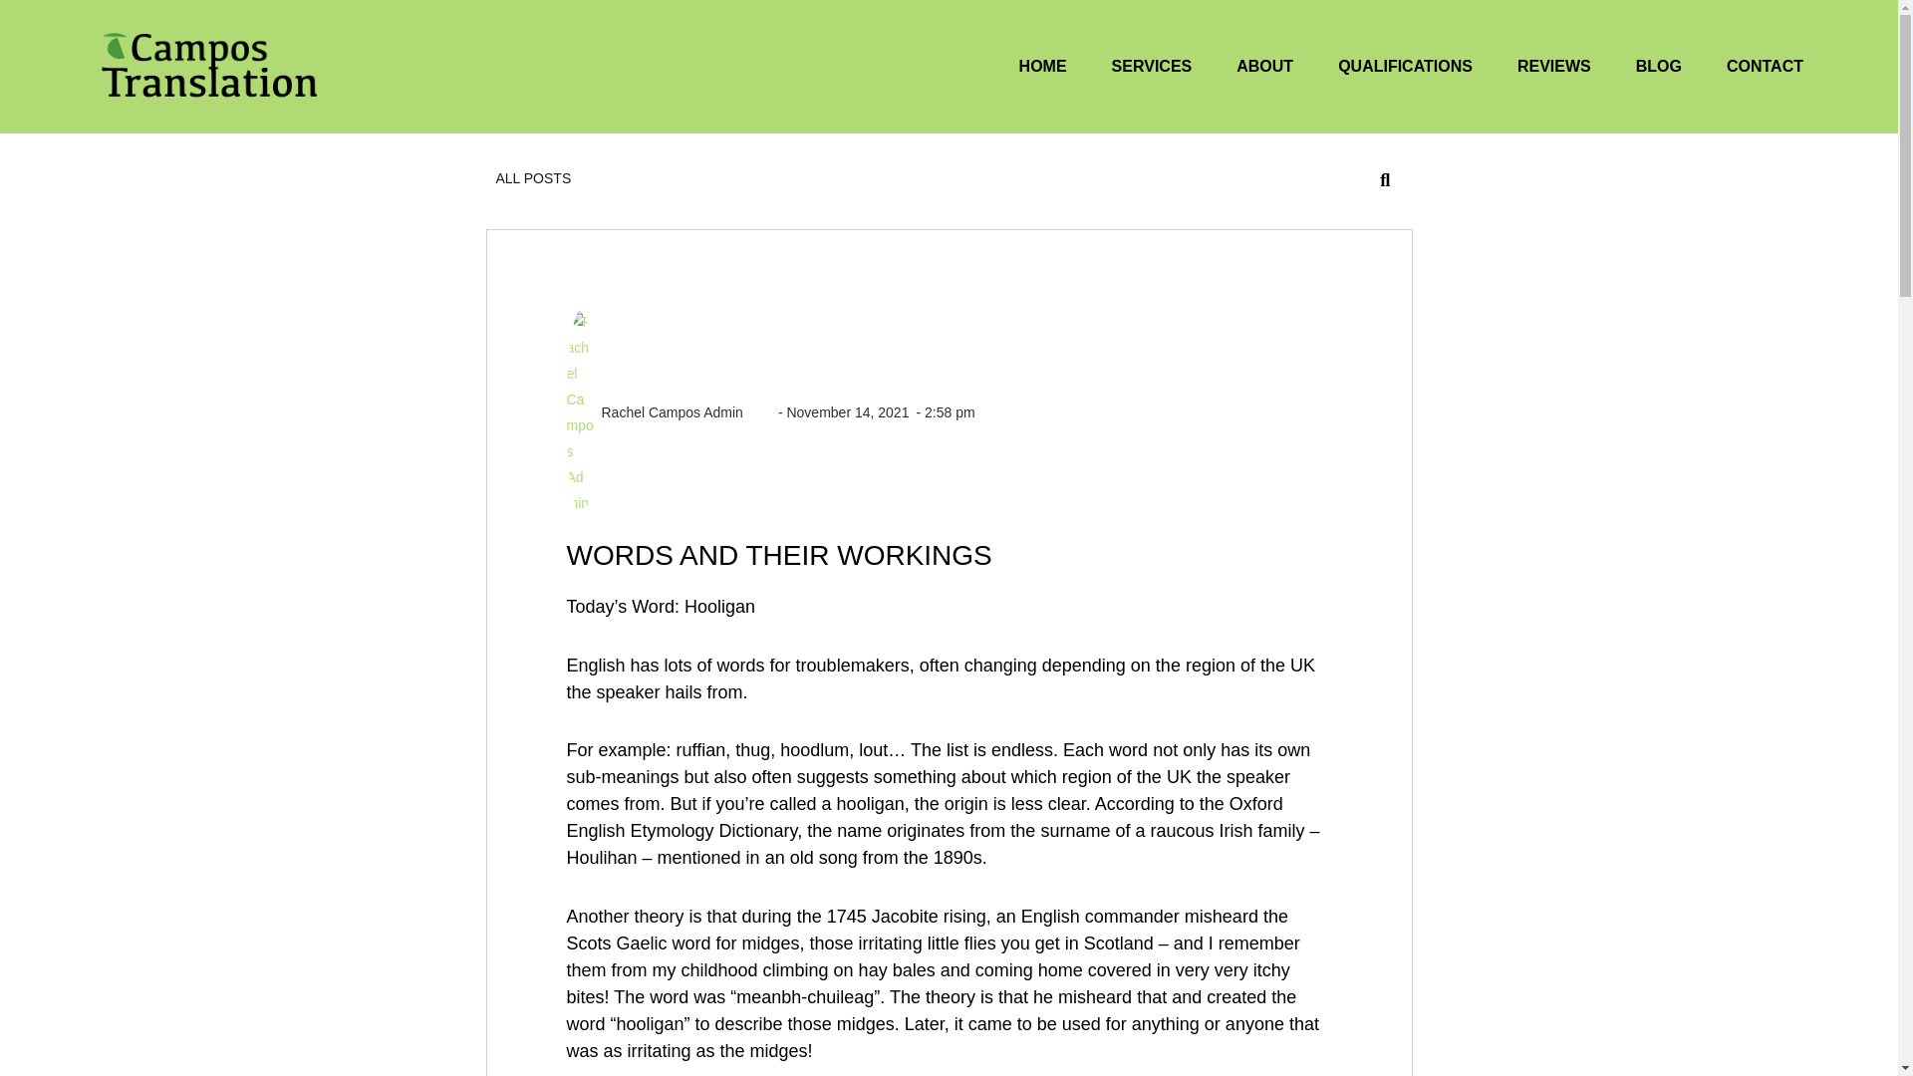 This screenshot has height=1076, width=1913. I want to click on CONTACT, so click(1766, 66).